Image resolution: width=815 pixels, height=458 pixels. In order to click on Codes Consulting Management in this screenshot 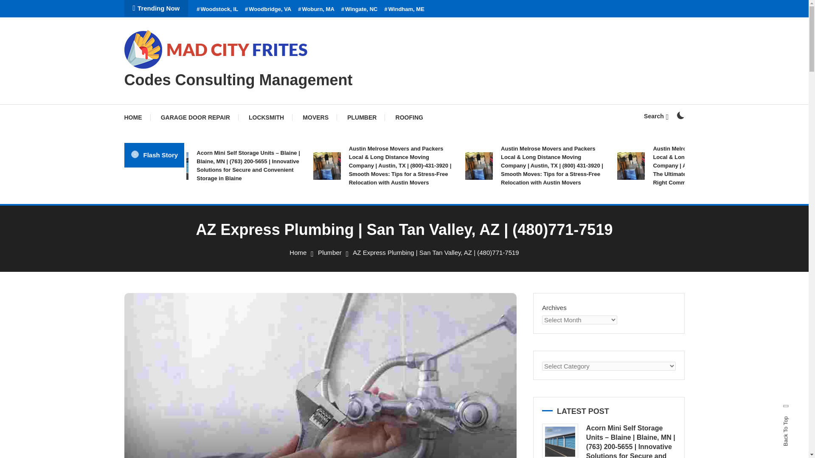, I will do `click(238, 80)`.